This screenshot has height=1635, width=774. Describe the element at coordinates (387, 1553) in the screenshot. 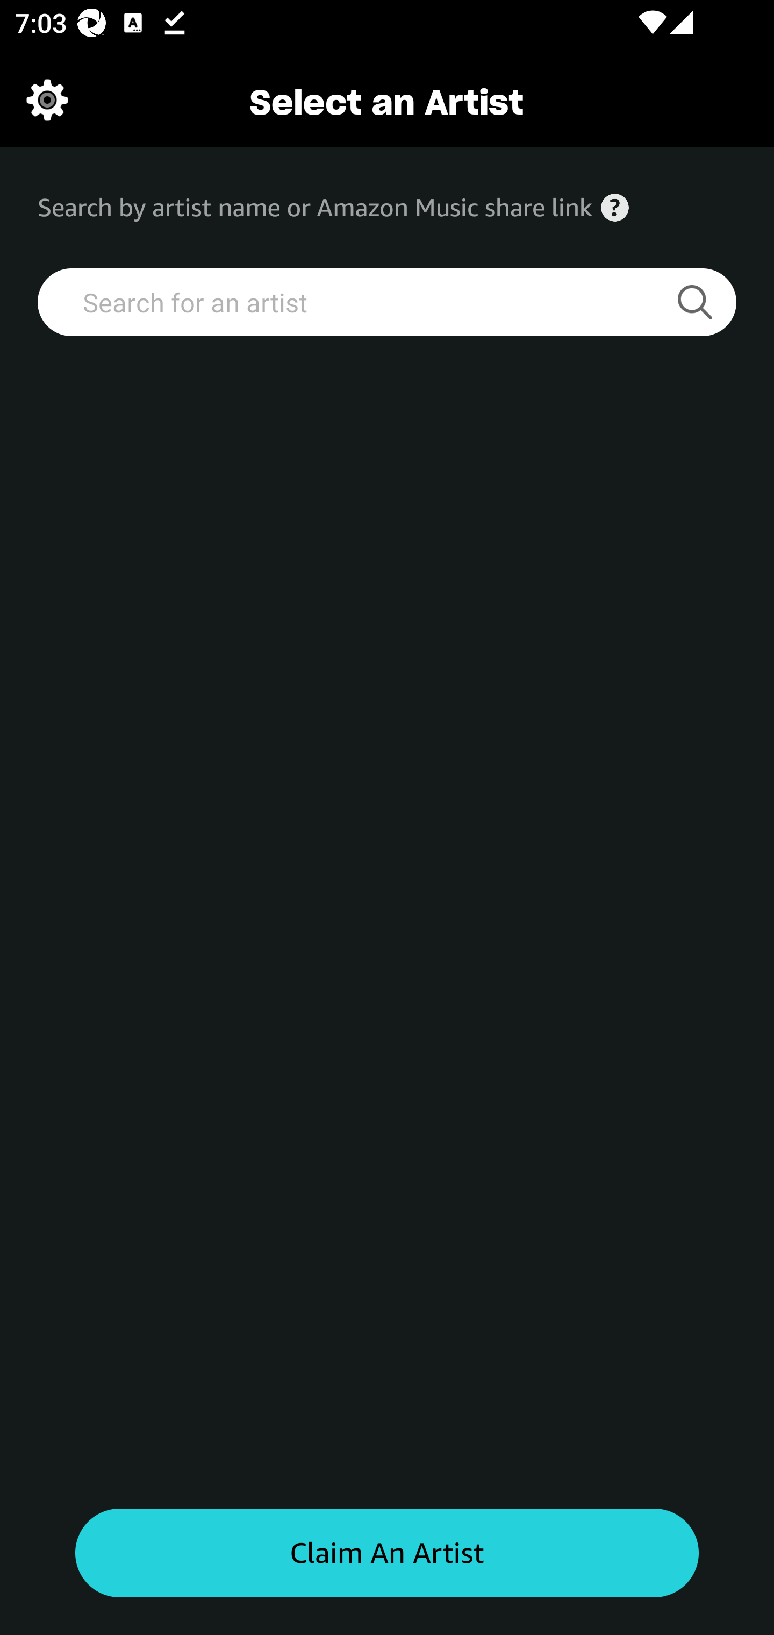

I see `Claim an artist button Claim An Artist` at that location.